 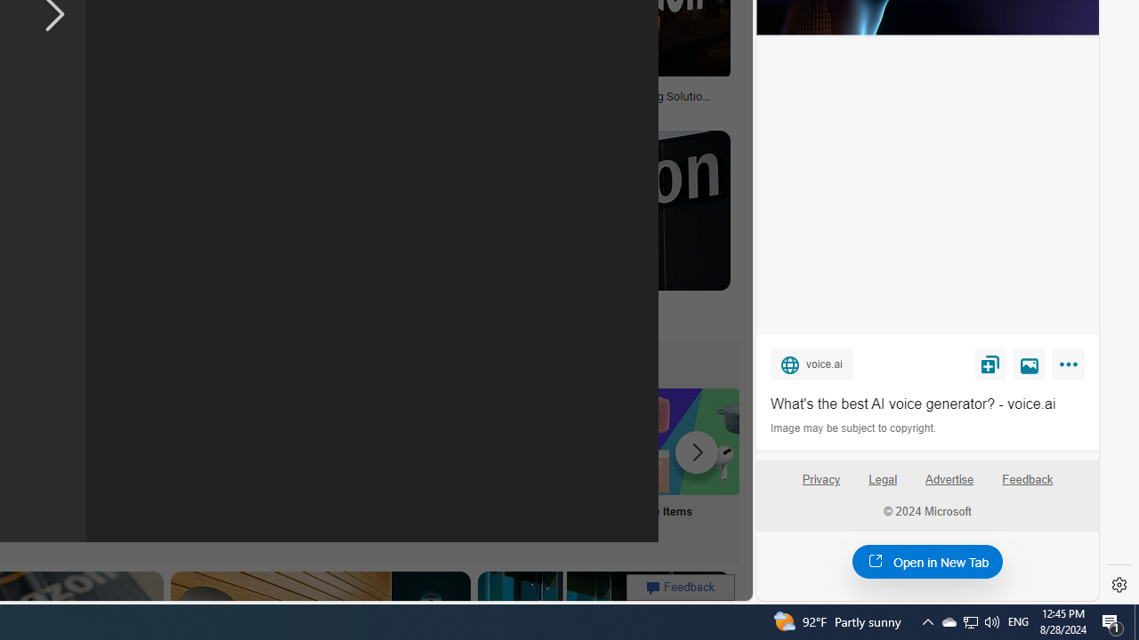 What do you see at coordinates (690, 464) in the screenshot?
I see `Sale Items` at bounding box center [690, 464].